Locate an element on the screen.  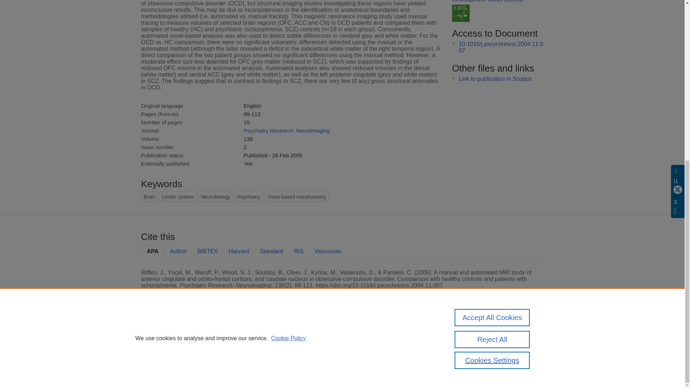
Psychiatry Research: Neuroimaging is located at coordinates (286, 130).